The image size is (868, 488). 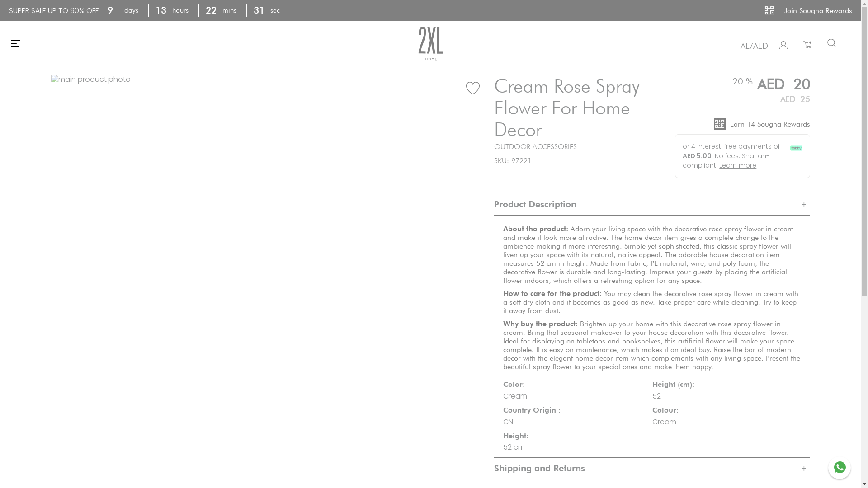 I want to click on Skip to the beginning of the images gallery, so click(x=51, y=84).